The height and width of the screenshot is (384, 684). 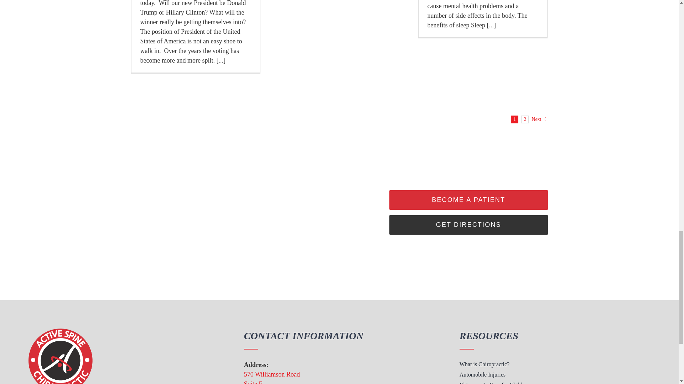 What do you see at coordinates (61, 356) in the screenshot?
I see `Active Spine Chiropractic in Mooresville, North Carolina` at bounding box center [61, 356].